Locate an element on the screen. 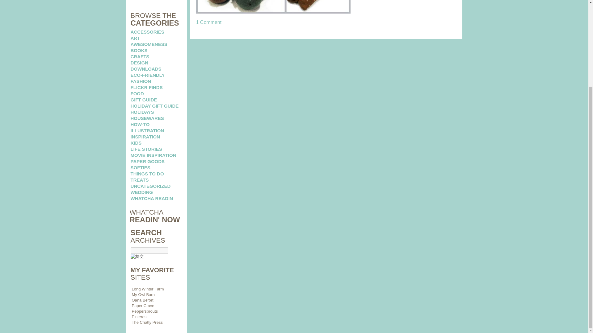 Image resolution: width=593 pixels, height=333 pixels. WHATCHA READIN is located at coordinates (151, 199).